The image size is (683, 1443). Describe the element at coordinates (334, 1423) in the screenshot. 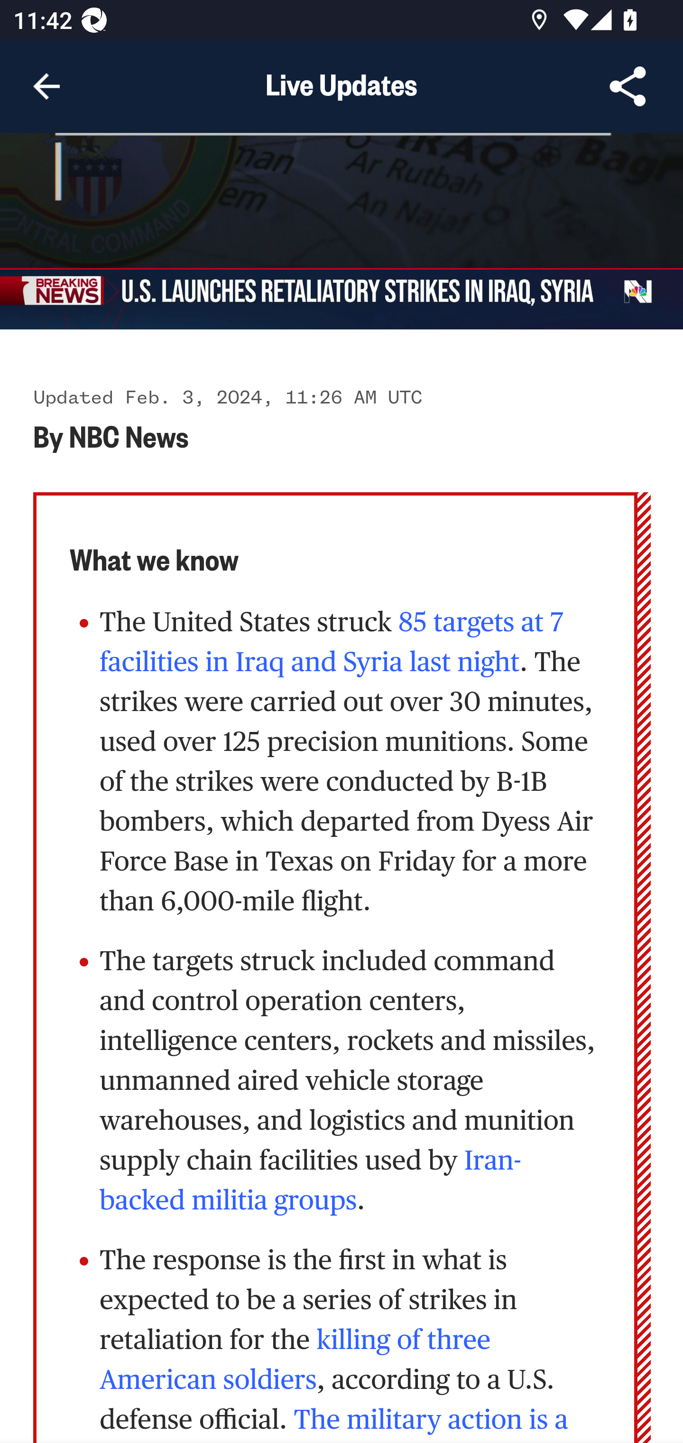

I see `The military action is a significant escalation` at that location.